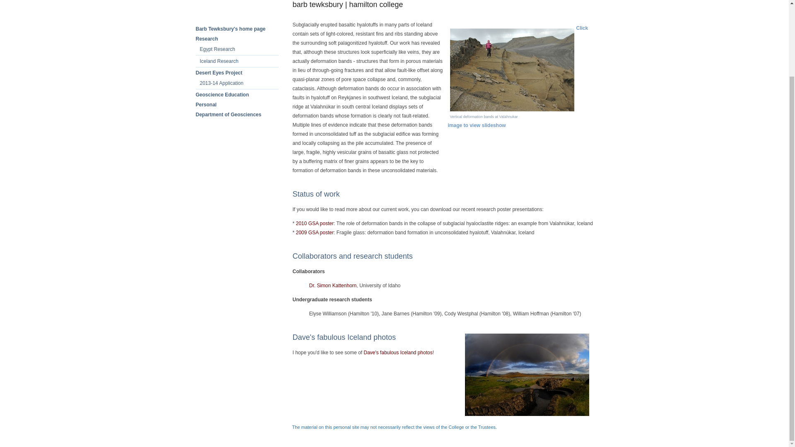 Image resolution: width=795 pixels, height=447 pixels. What do you see at coordinates (217, 49) in the screenshot?
I see `Egypt Research` at bounding box center [217, 49].